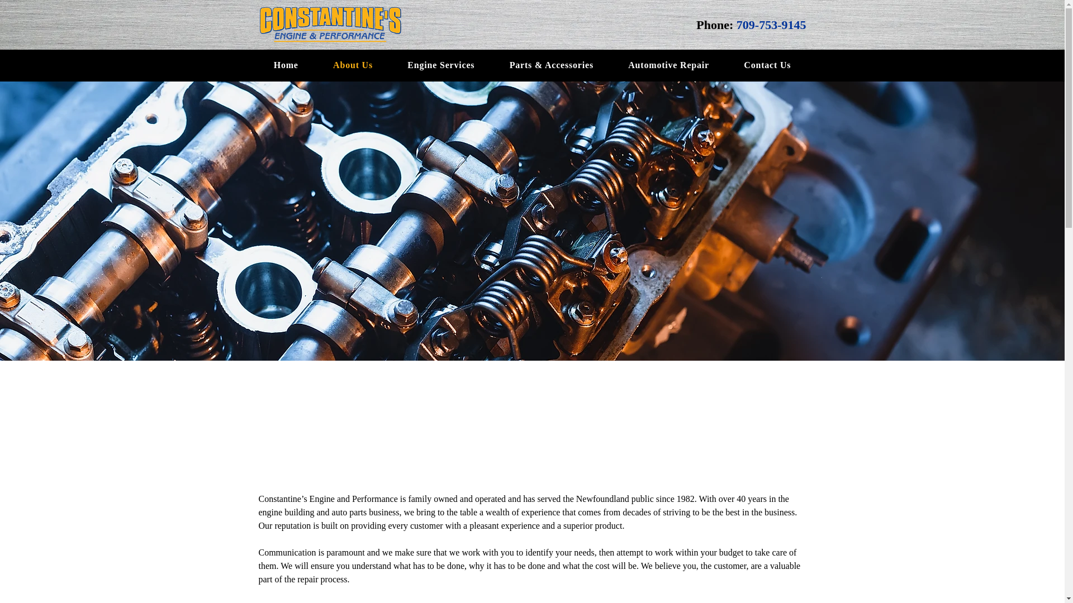  Describe the element at coordinates (352, 65) in the screenshot. I see `About Us` at that location.